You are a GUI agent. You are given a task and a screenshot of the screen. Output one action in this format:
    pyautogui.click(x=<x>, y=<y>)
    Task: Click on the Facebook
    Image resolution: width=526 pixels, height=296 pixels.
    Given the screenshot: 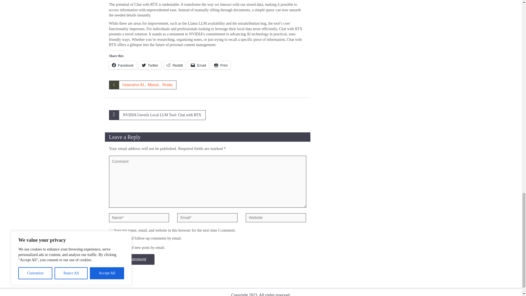 What is the action you would take?
    pyautogui.click(x=123, y=65)
    